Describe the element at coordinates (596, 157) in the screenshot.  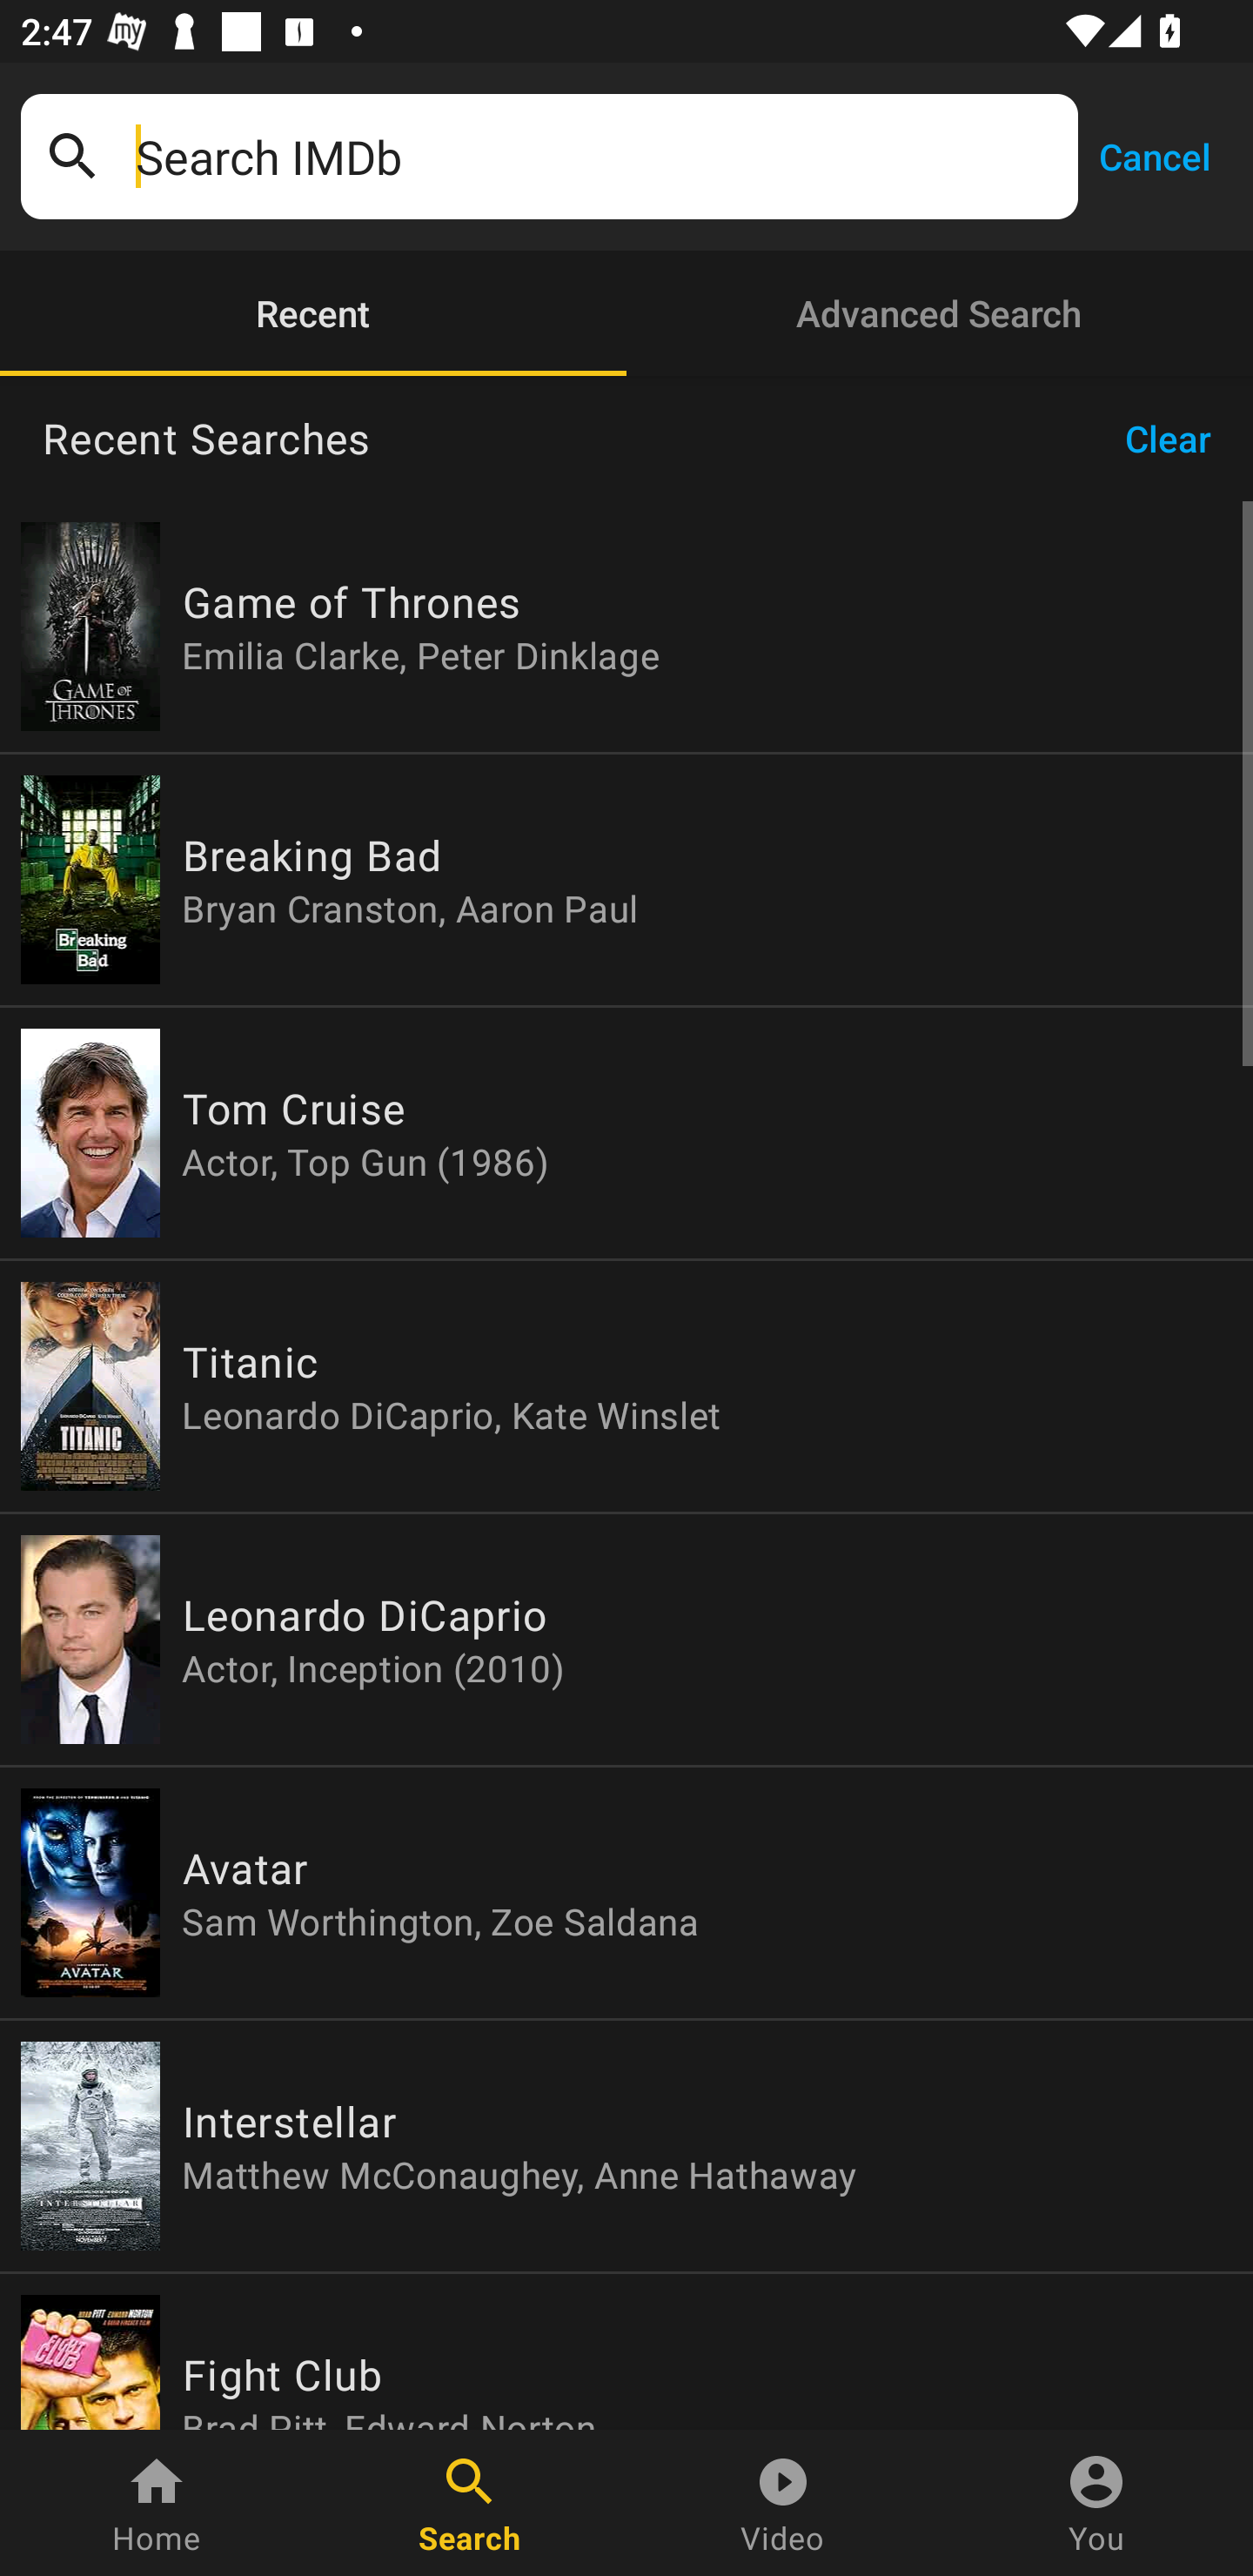
I see `Search IMDb` at that location.